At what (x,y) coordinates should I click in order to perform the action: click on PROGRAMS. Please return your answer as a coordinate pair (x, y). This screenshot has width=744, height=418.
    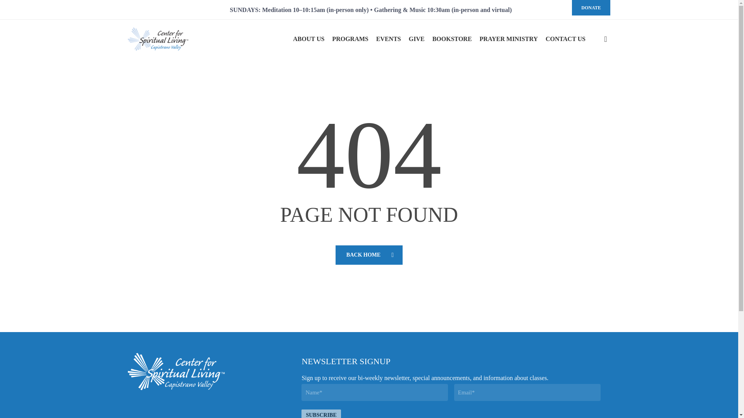
    Looking at the image, I should click on (350, 39).